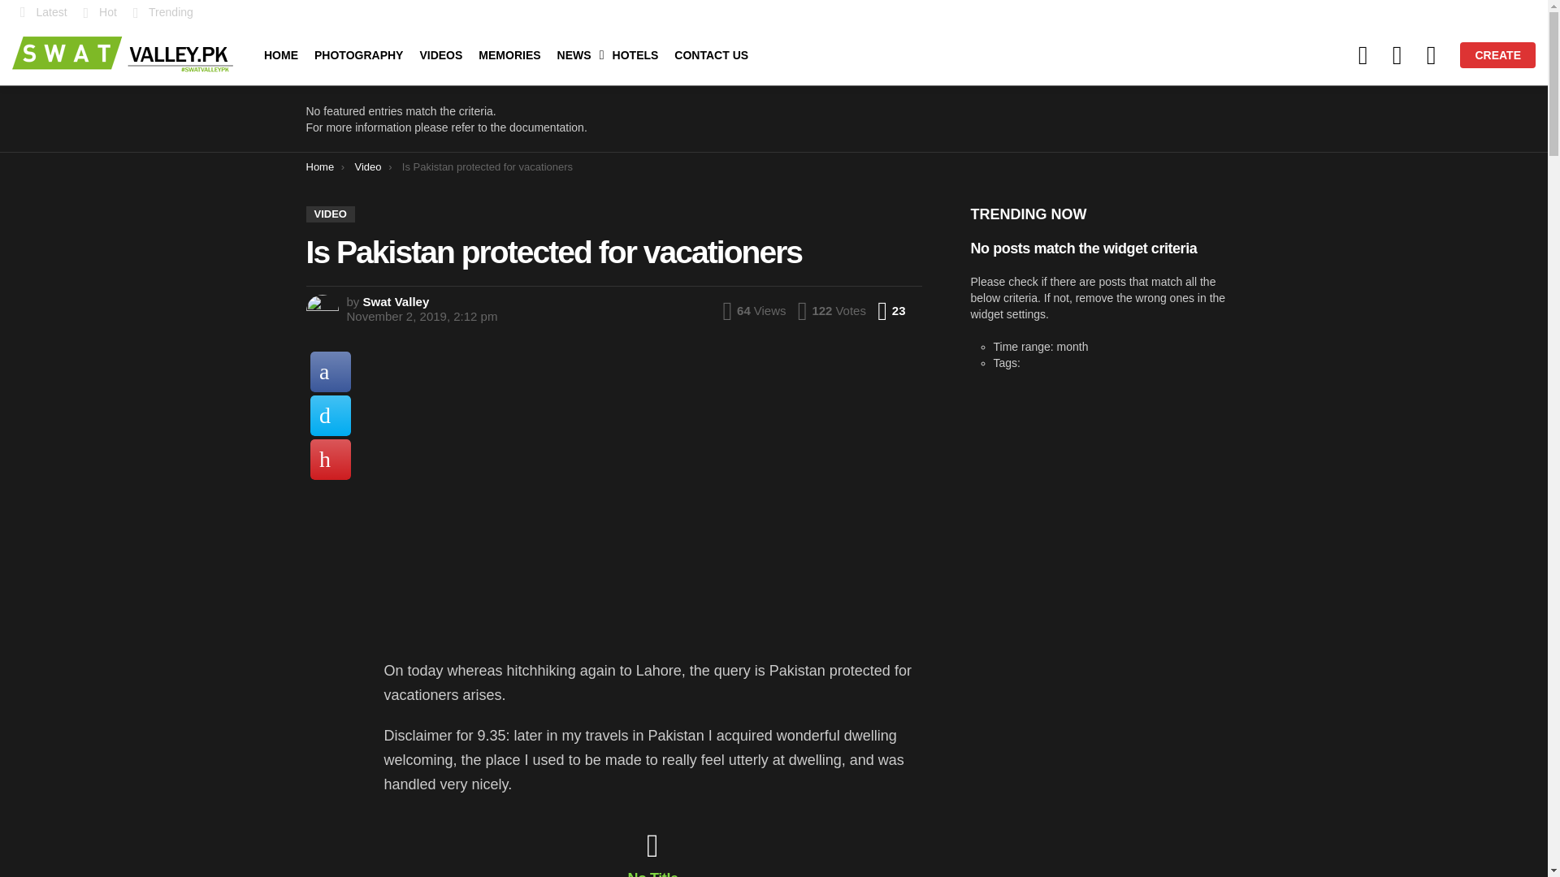  Describe the element at coordinates (44, 11) in the screenshot. I see `Latest` at that location.